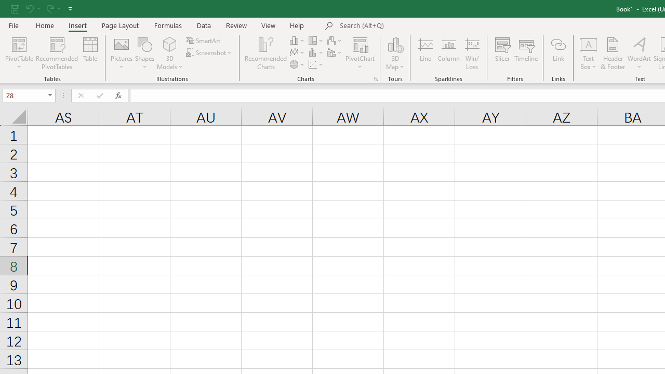 The height and width of the screenshot is (374, 665). Describe the element at coordinates (472, 53) in the screenshot. I see `Win/Loss` at that location.